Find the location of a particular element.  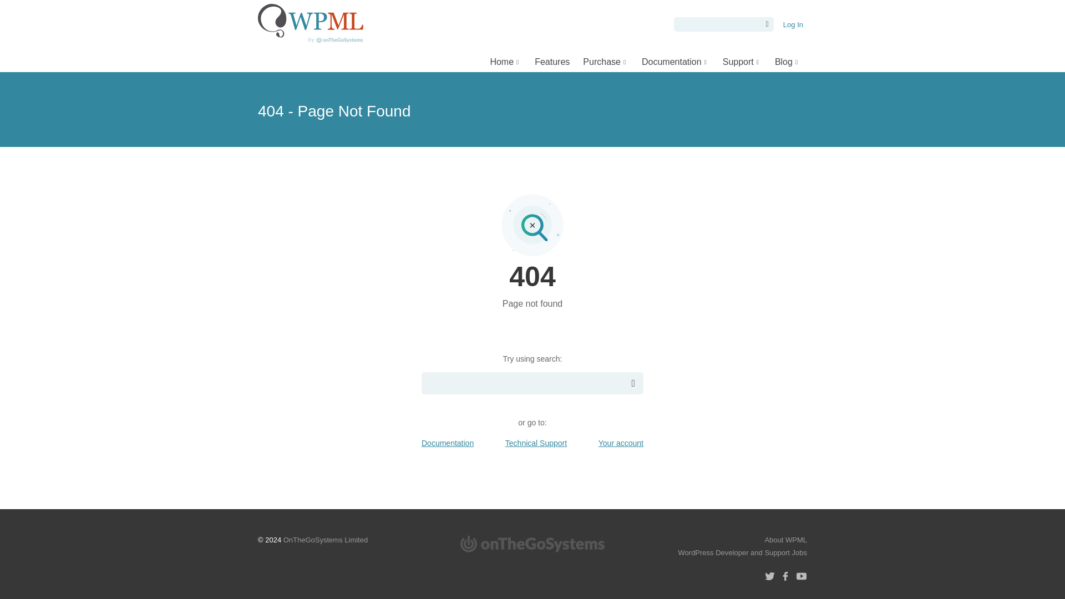

Search is located at coordinates (765, 24).